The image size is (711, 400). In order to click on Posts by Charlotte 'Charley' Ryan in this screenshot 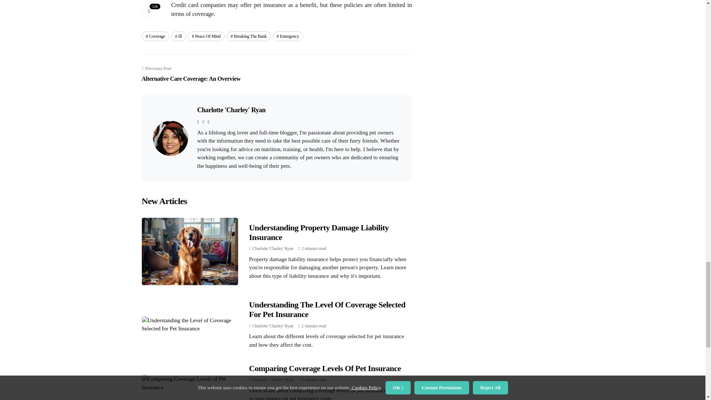, I will do `click(273, 249)`.